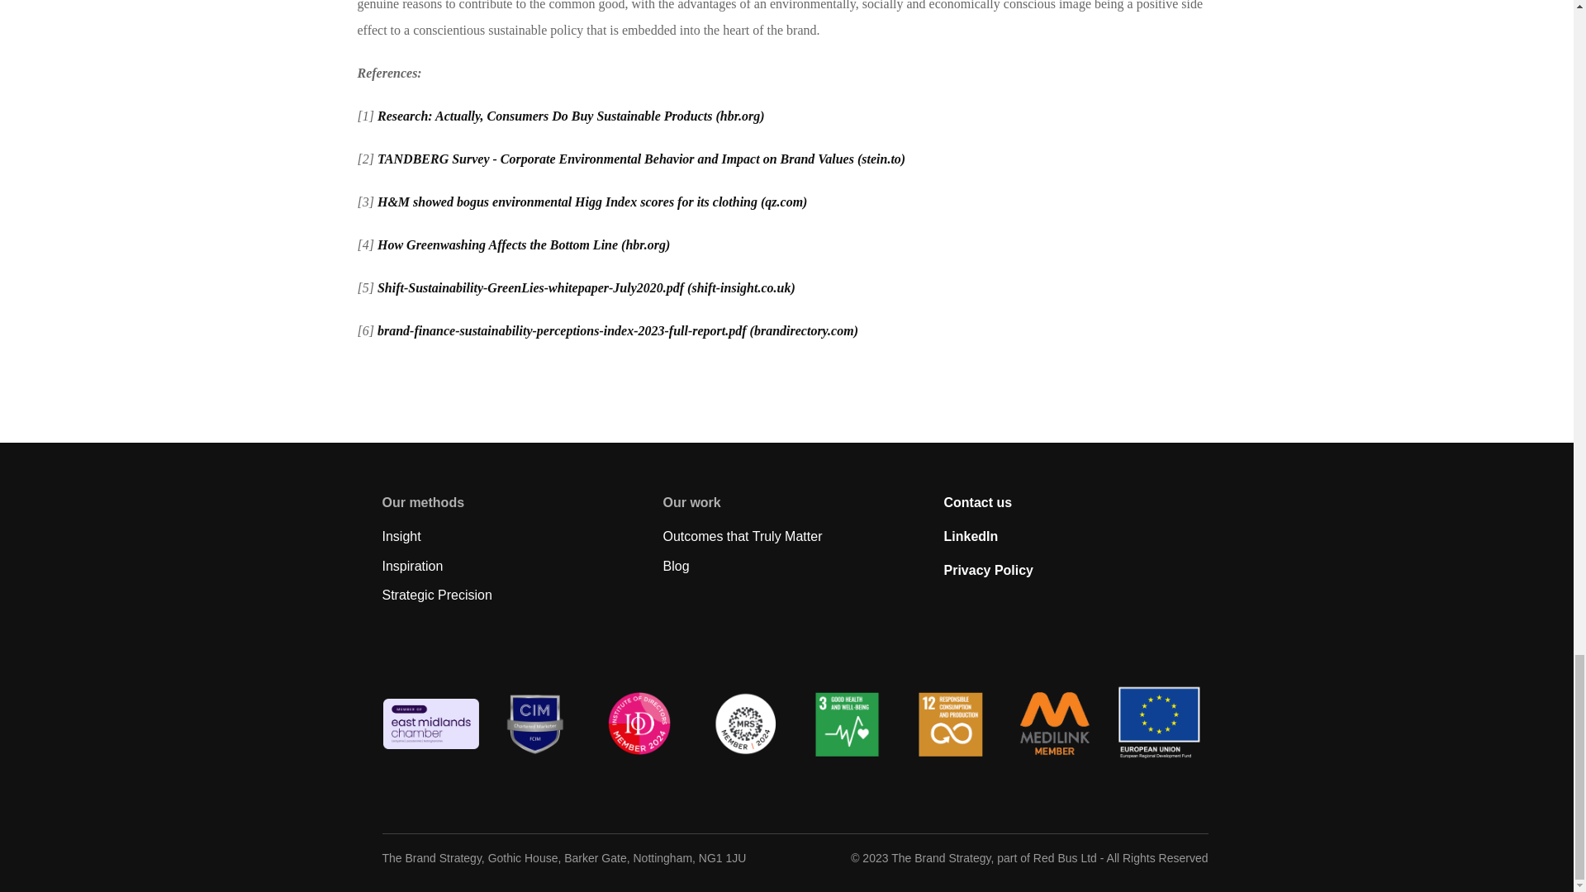  I want to click on Blog, so click(676, 567).